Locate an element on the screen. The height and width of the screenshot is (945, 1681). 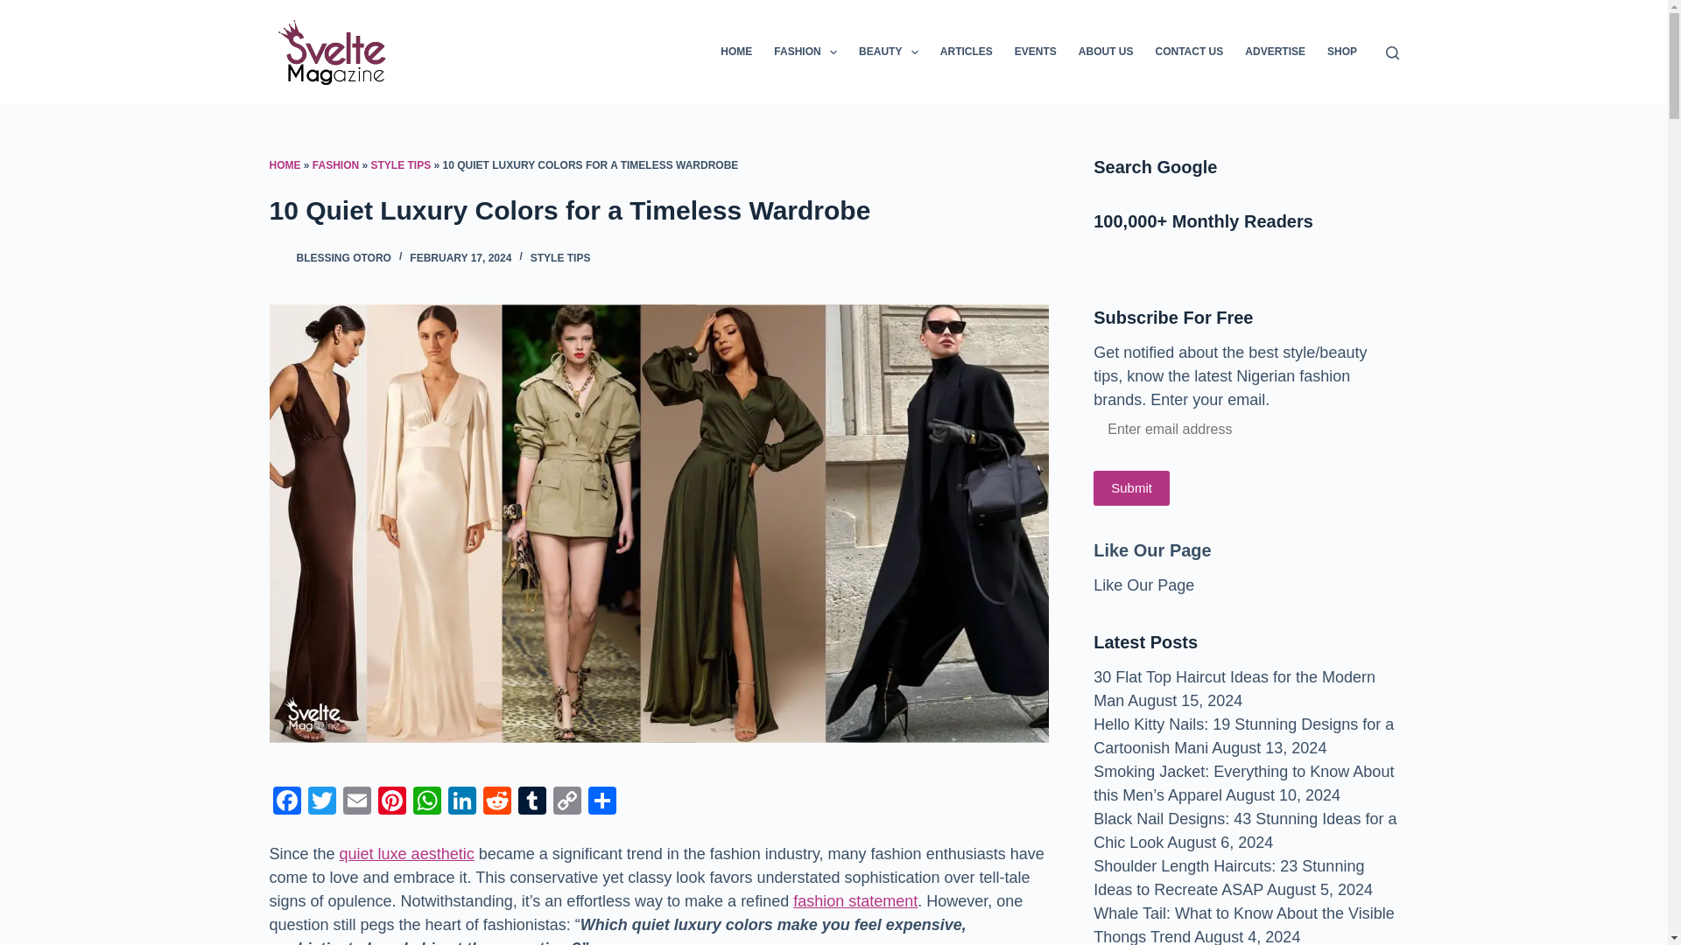
Tumblr is located at coordinates (531, 802).